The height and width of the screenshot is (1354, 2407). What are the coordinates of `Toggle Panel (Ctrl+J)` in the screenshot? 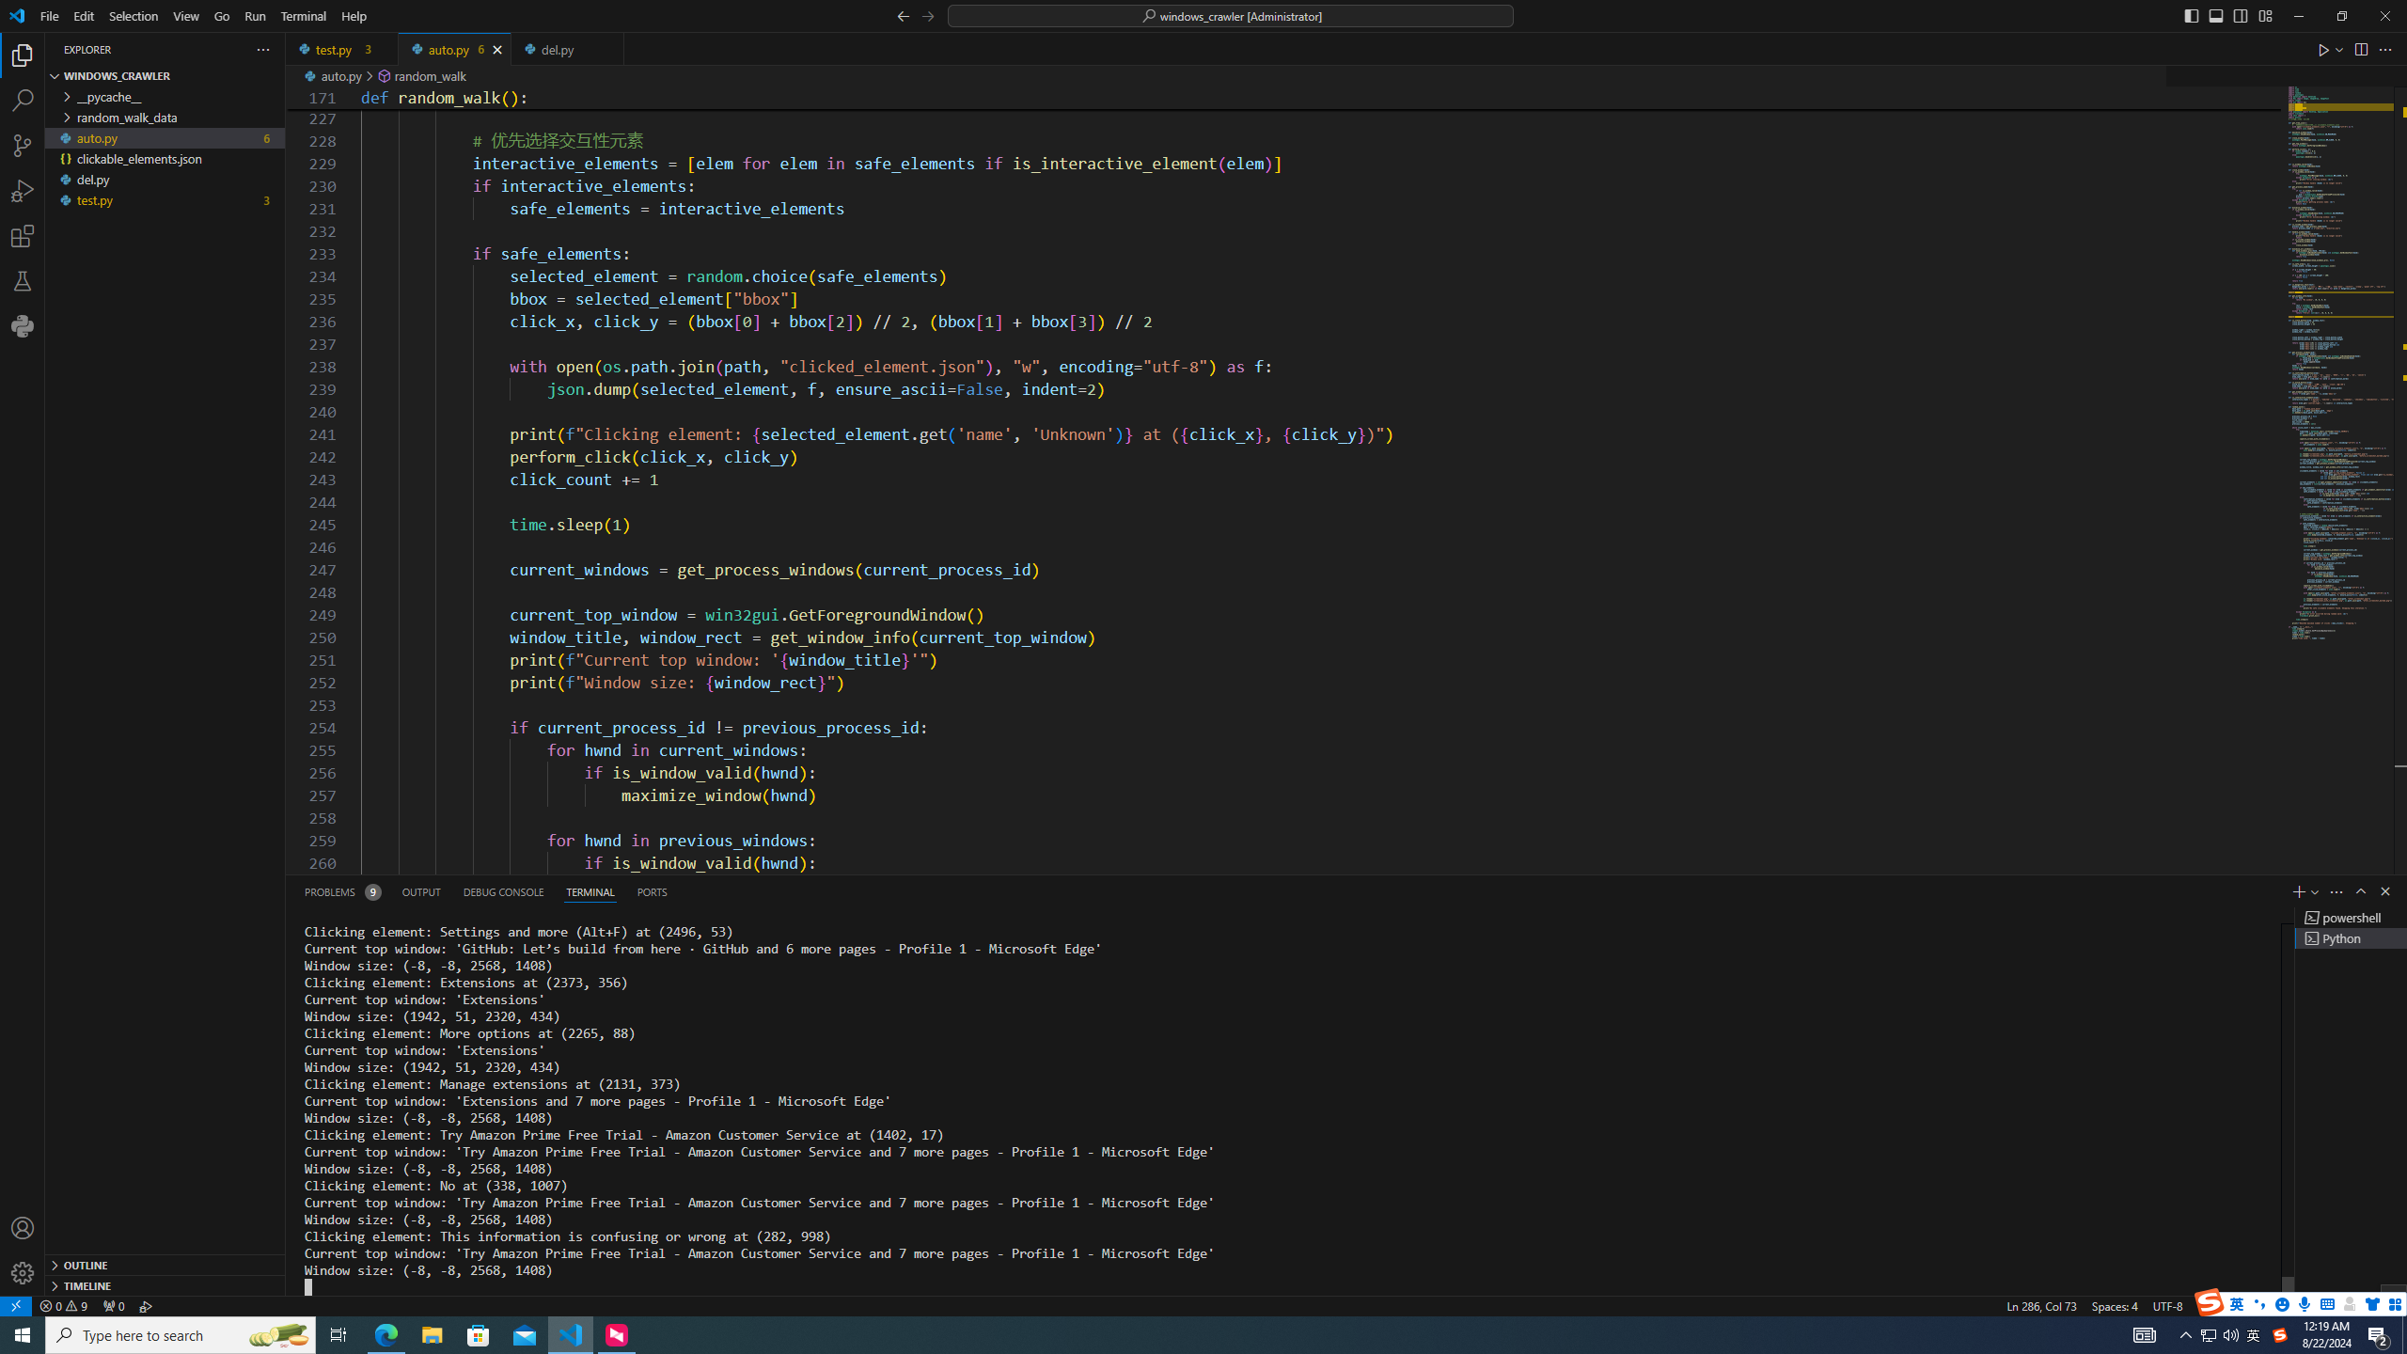 It's located at (2215, 15).